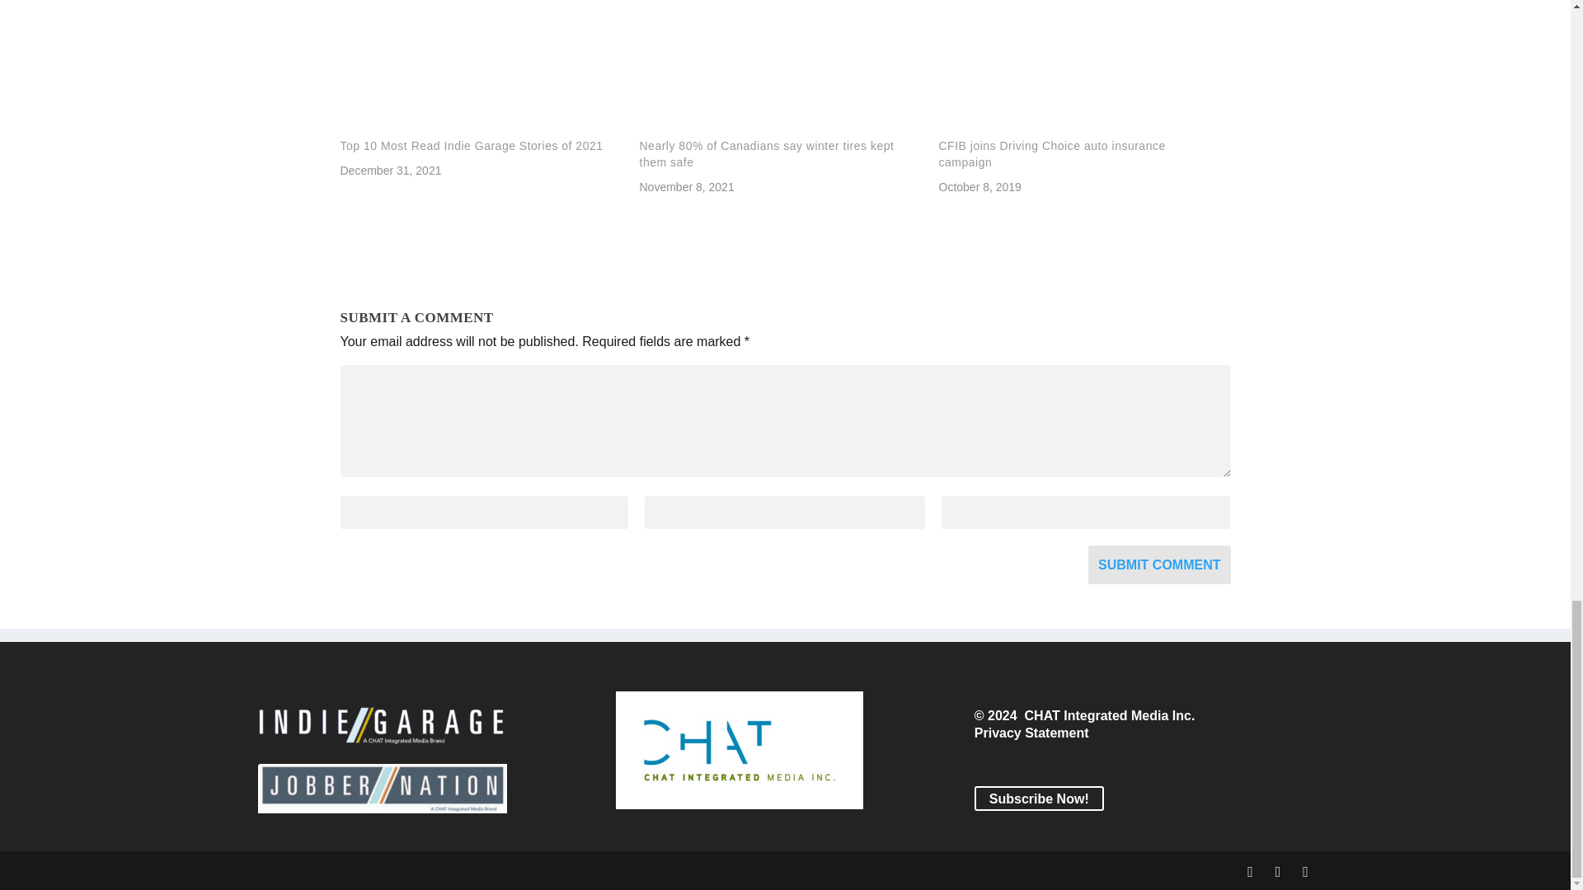 Image resolution: width=1583 pixels, height=890 pixels. What do you see at coordinates (481, 69) in the screenshot?
I see `Top 10 Most Read Indie Garage Stories of 2021` at bounding box center [481, 69].